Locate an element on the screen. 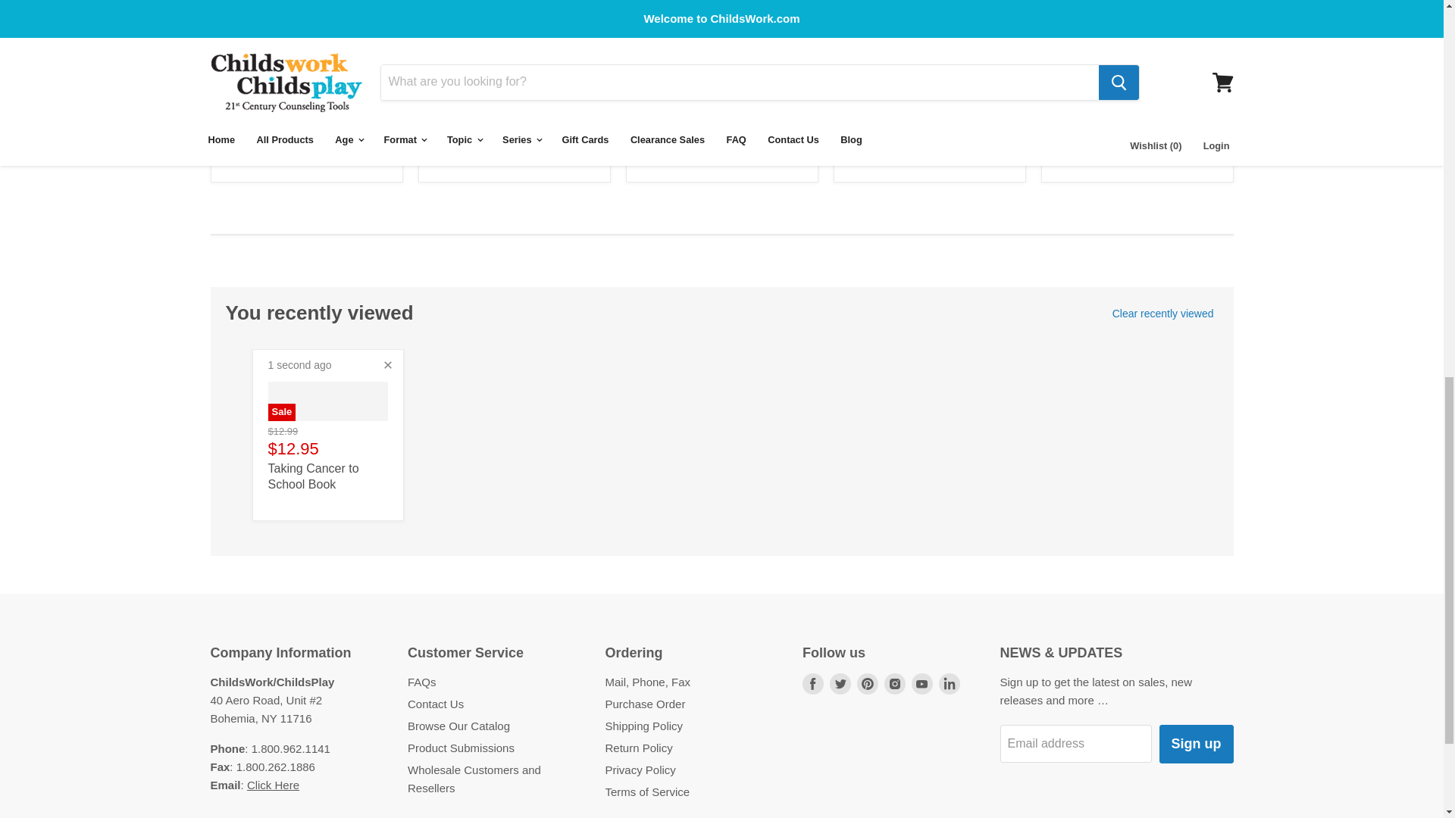 The image size is (1455, 818). Youtube is located at coordinates (921, 788).